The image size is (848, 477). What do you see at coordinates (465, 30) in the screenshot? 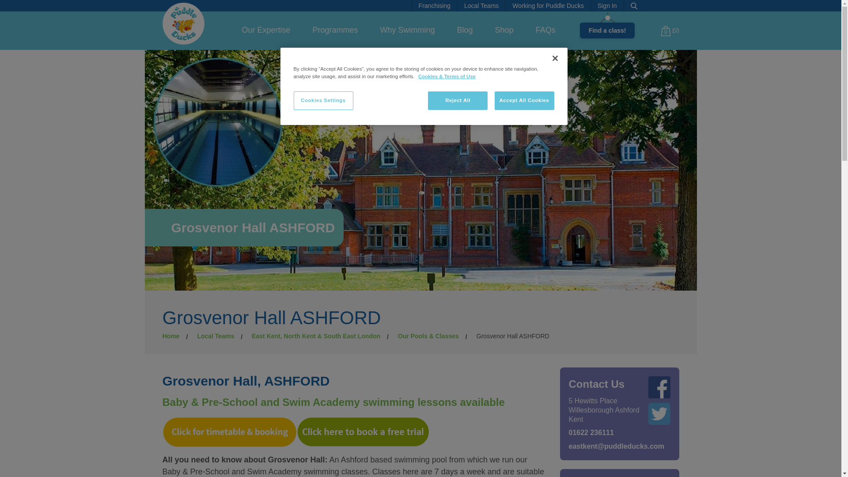
I see `Blog` at bounding box center [465, 30].